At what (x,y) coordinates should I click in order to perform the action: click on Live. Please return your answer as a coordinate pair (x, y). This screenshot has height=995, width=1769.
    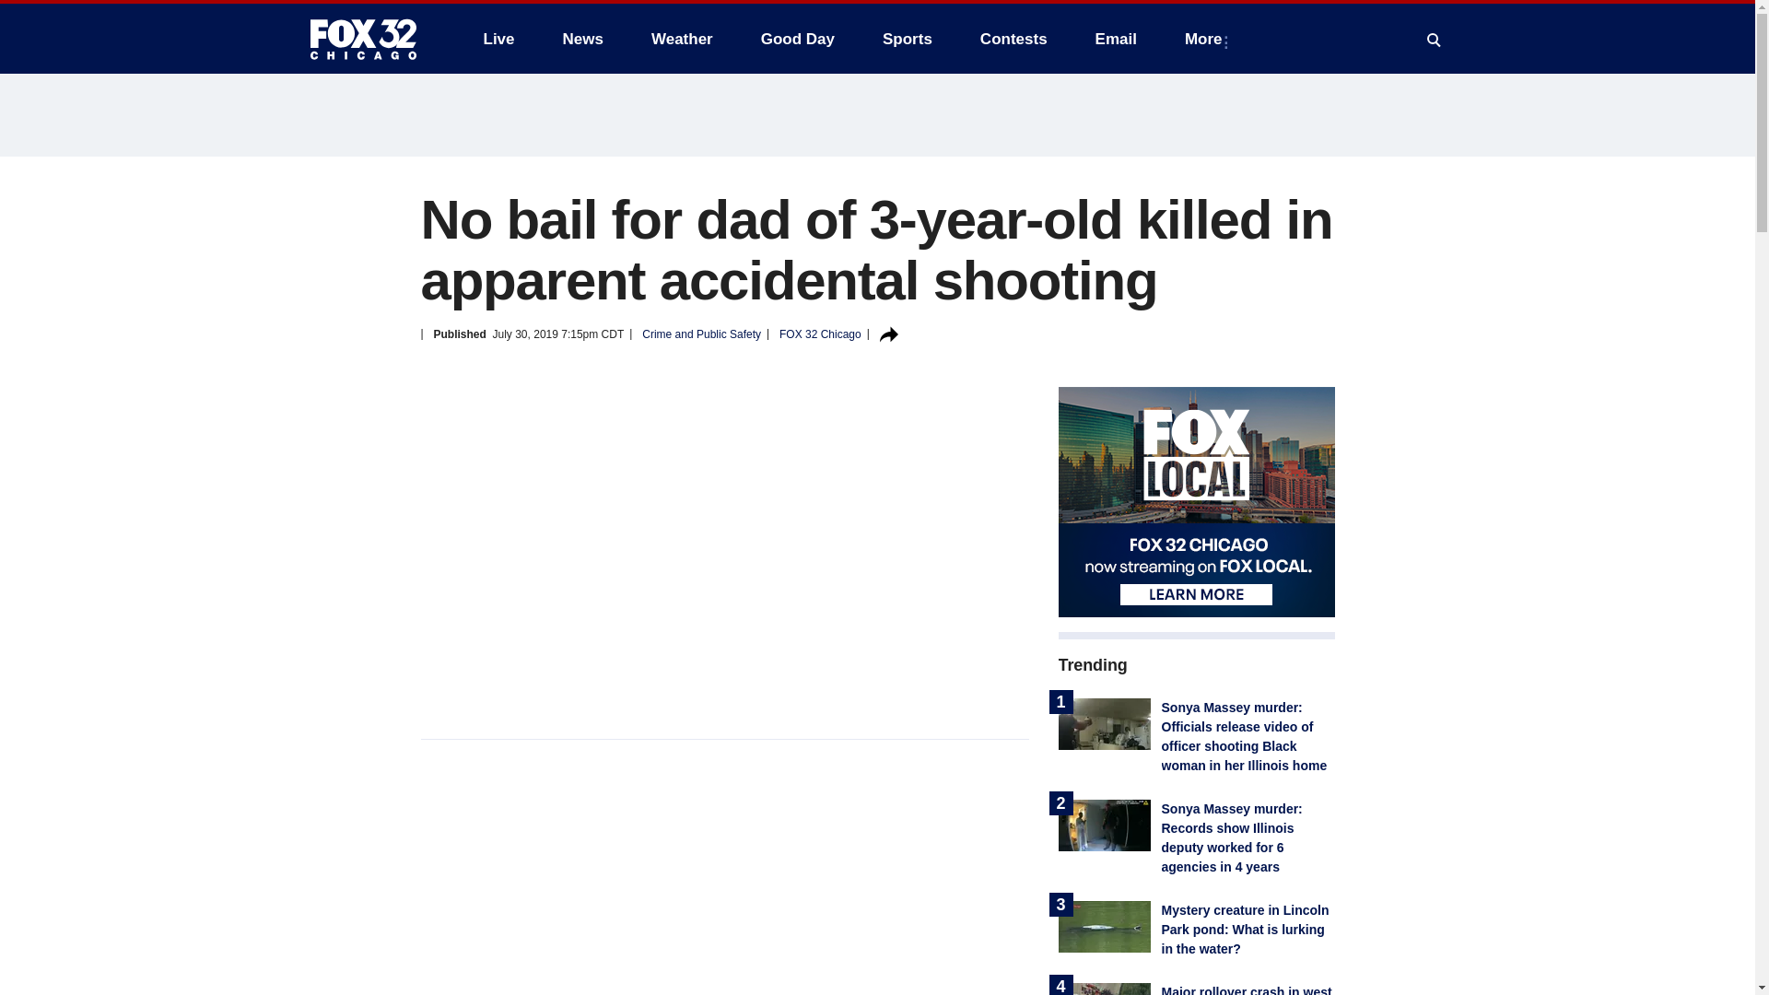
    Looking at the image, I should click on (498, 39).